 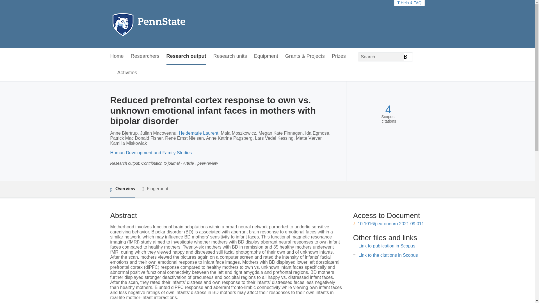 I want to click on Research output, so click(x=186, y=56).